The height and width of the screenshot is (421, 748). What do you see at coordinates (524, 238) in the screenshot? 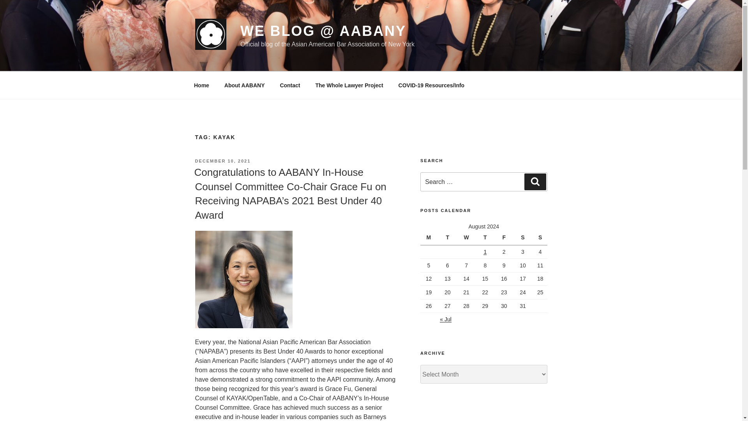
I see `Saturday` at bounding box center [524, 238].